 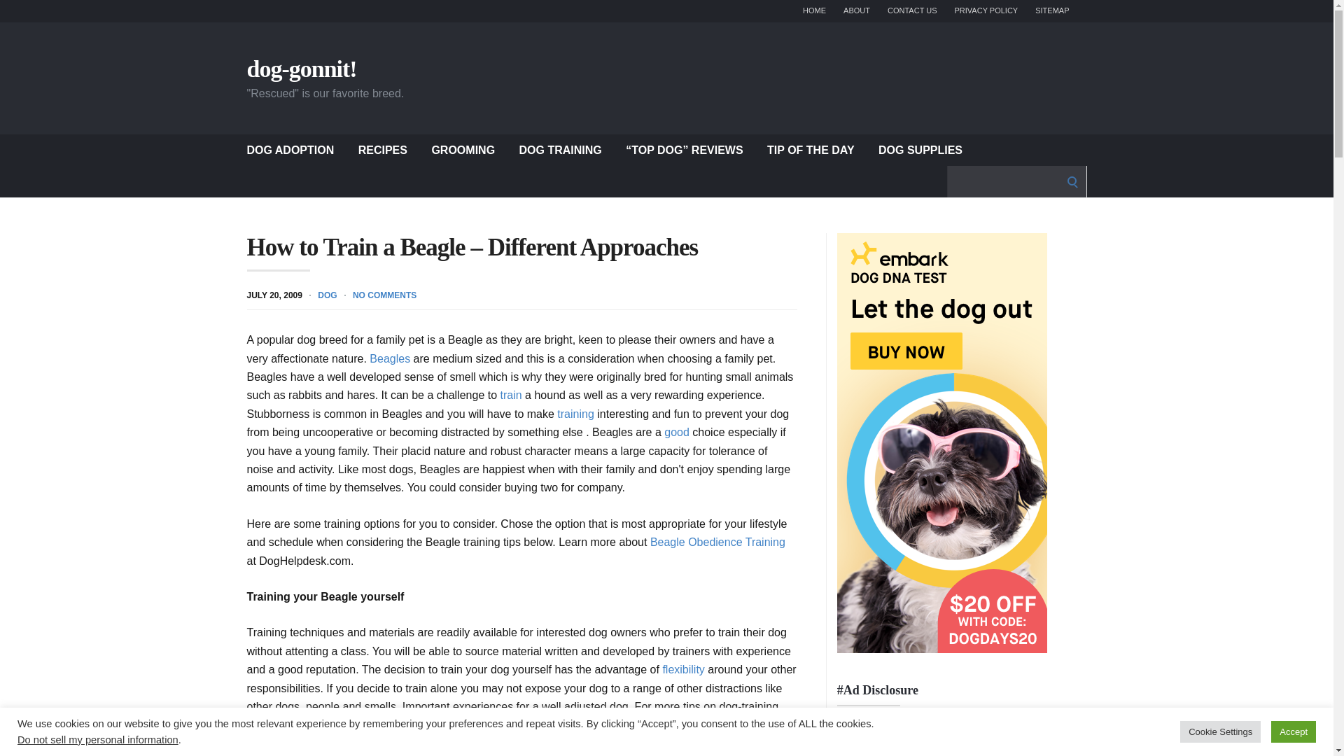 I want to click on Beagle Obedience Training, so click(x=717, y=542).